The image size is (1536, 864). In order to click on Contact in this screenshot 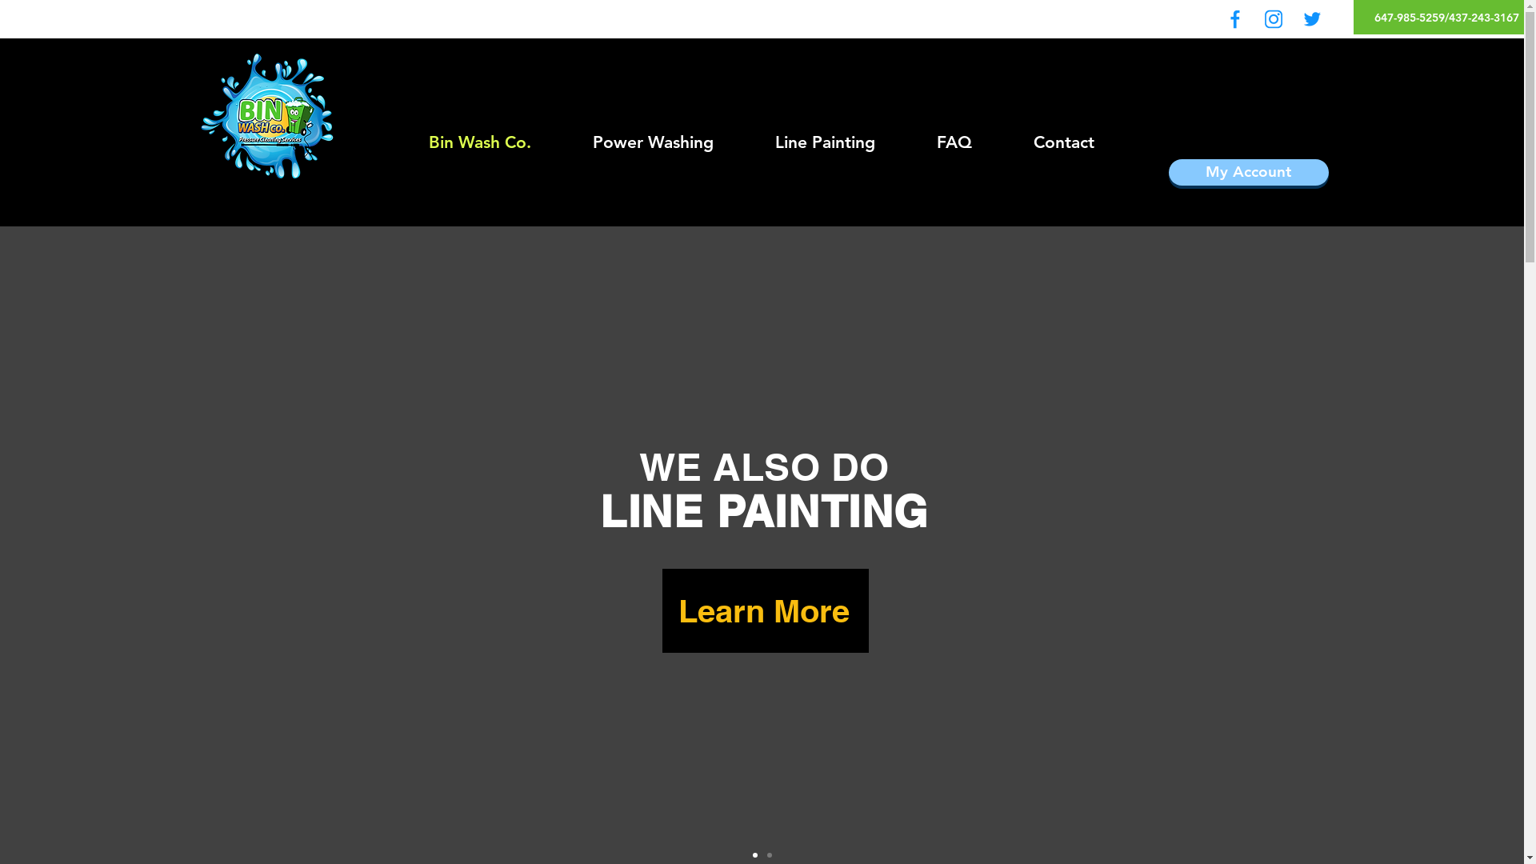, I will do `click(1064, 142)`.